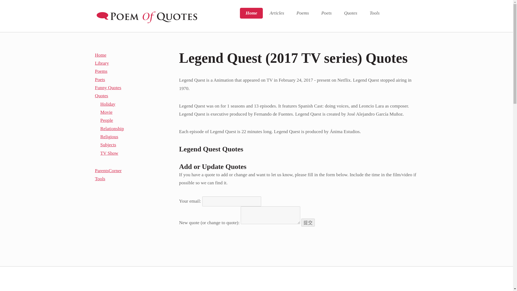 Image resolution: width=517 pixels, height=291 pixels. I want to click on Home, so click(251, 13).